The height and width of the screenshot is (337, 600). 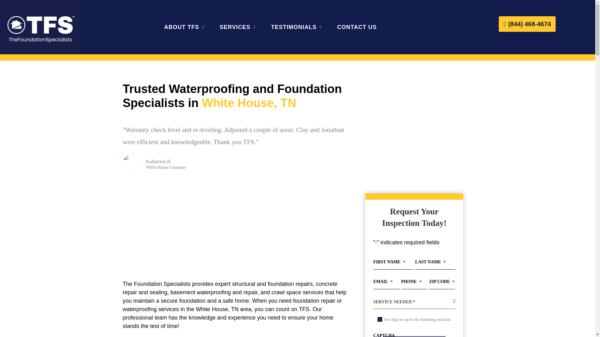 What do you see at coordinates (296, 27) in the screenshot?
I see `TESTIMONIALS` at bounding box center [296, 27].